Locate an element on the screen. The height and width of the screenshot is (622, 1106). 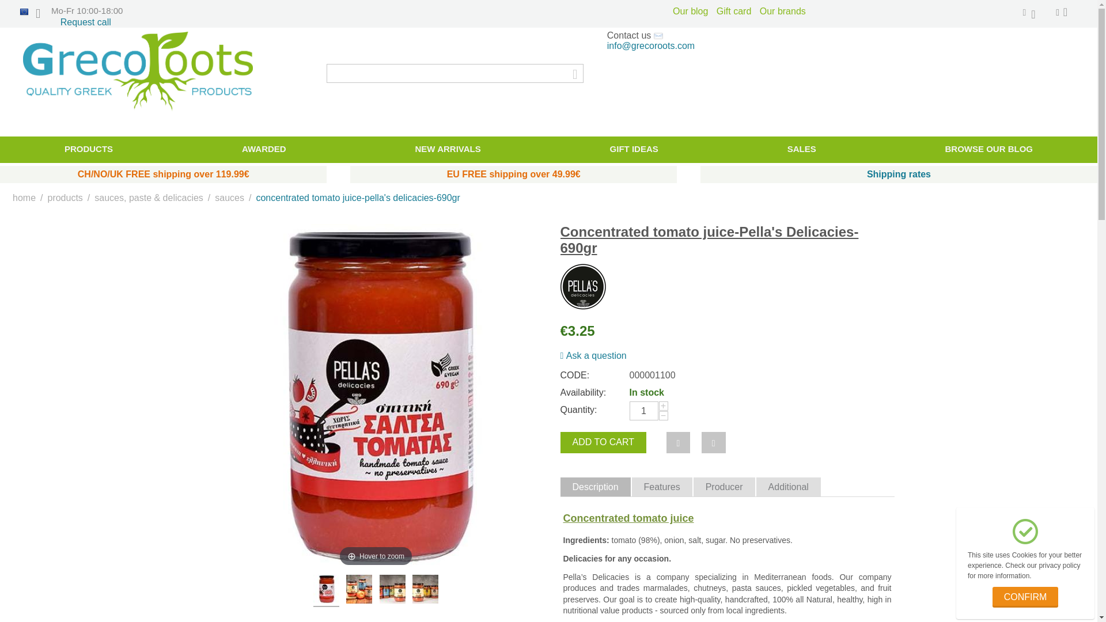
Gift card is located at coordinates (735, 11).